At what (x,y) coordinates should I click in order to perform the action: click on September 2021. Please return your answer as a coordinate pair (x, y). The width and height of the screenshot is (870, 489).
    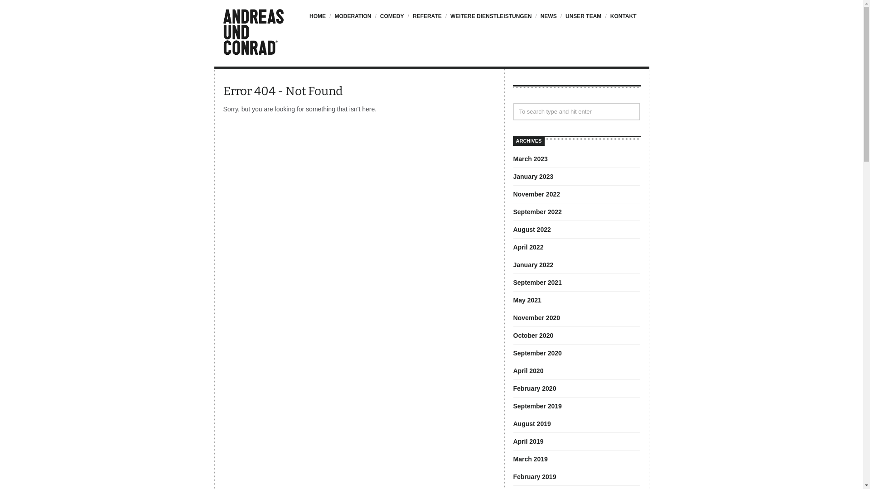
    Looking at the image, I should click on (537, 283).